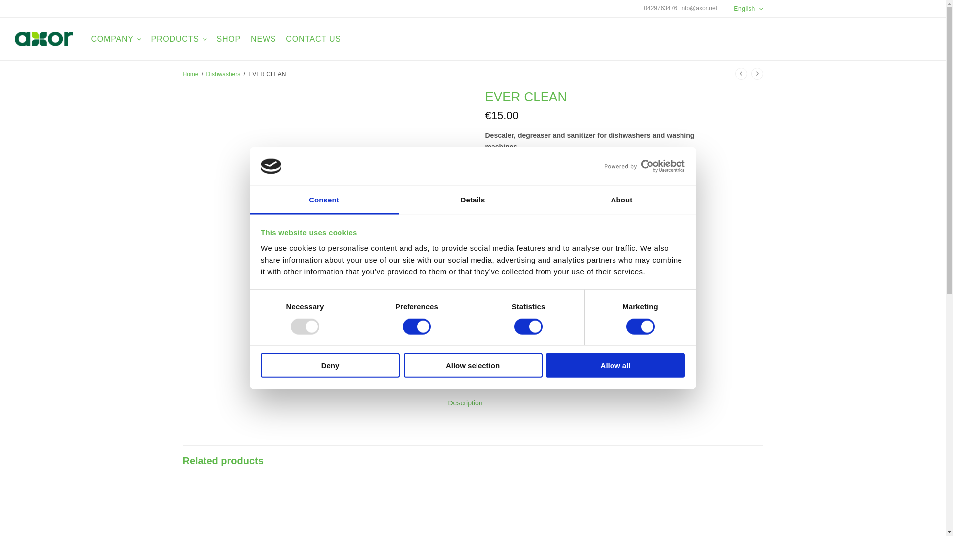 This screenshot has width=953, height=536. Describe the element at coordinates (324, 201) in the screenshot. I see `Consent` at that location.